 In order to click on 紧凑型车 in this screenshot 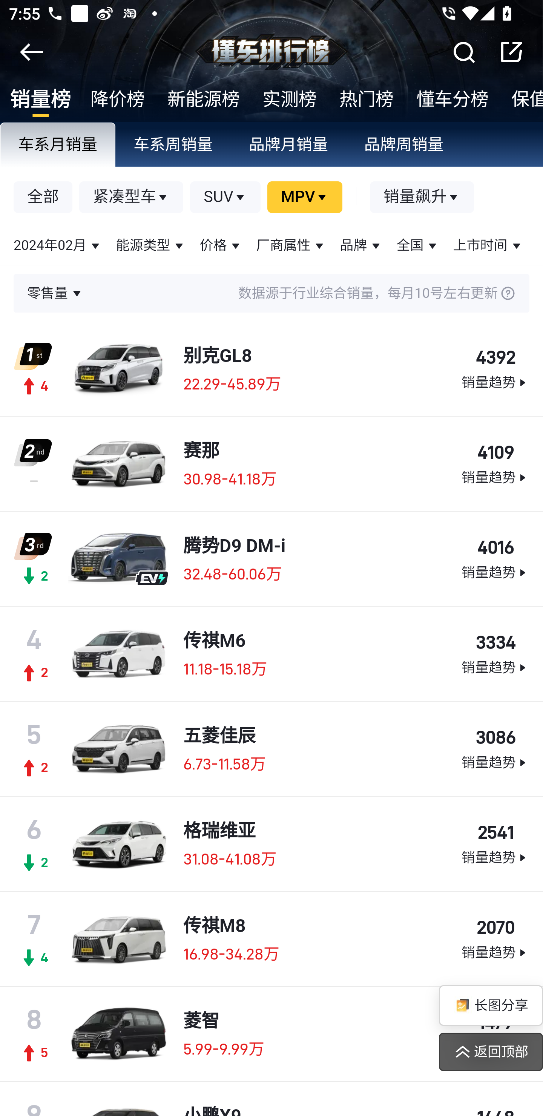, I will do `click(132, 198)`.